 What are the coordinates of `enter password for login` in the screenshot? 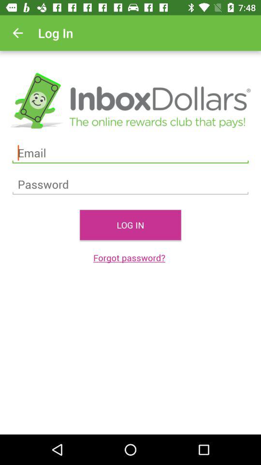 It's located at (130, 184).